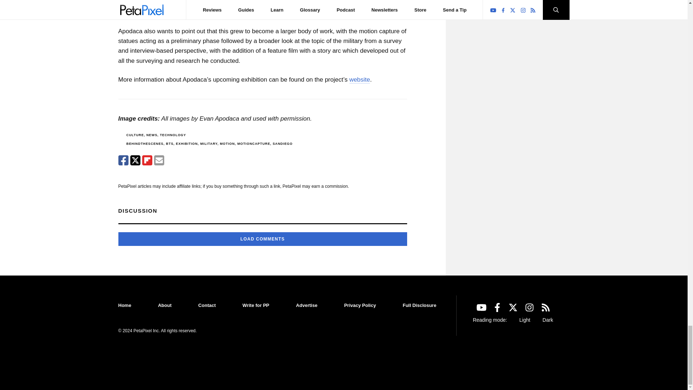  Describe the element at coordinates (145, 144) in the screenshot. I see `BEHINDTHESCENES` at that location.